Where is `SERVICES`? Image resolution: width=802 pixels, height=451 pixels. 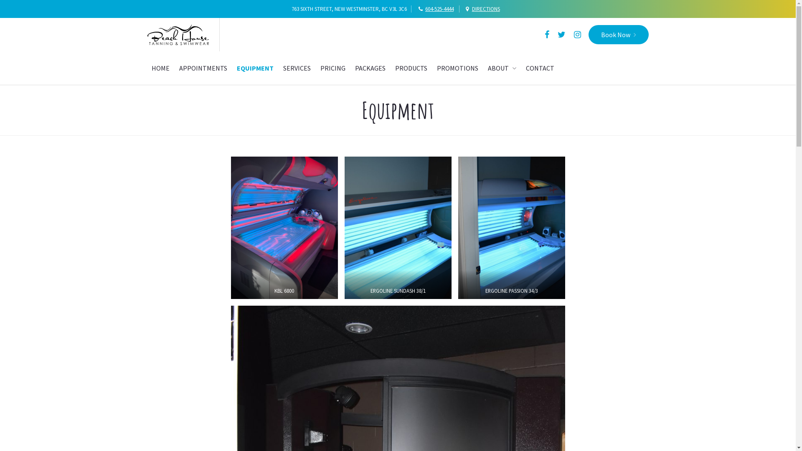
SERVICES is located at coordinates (297, 68).